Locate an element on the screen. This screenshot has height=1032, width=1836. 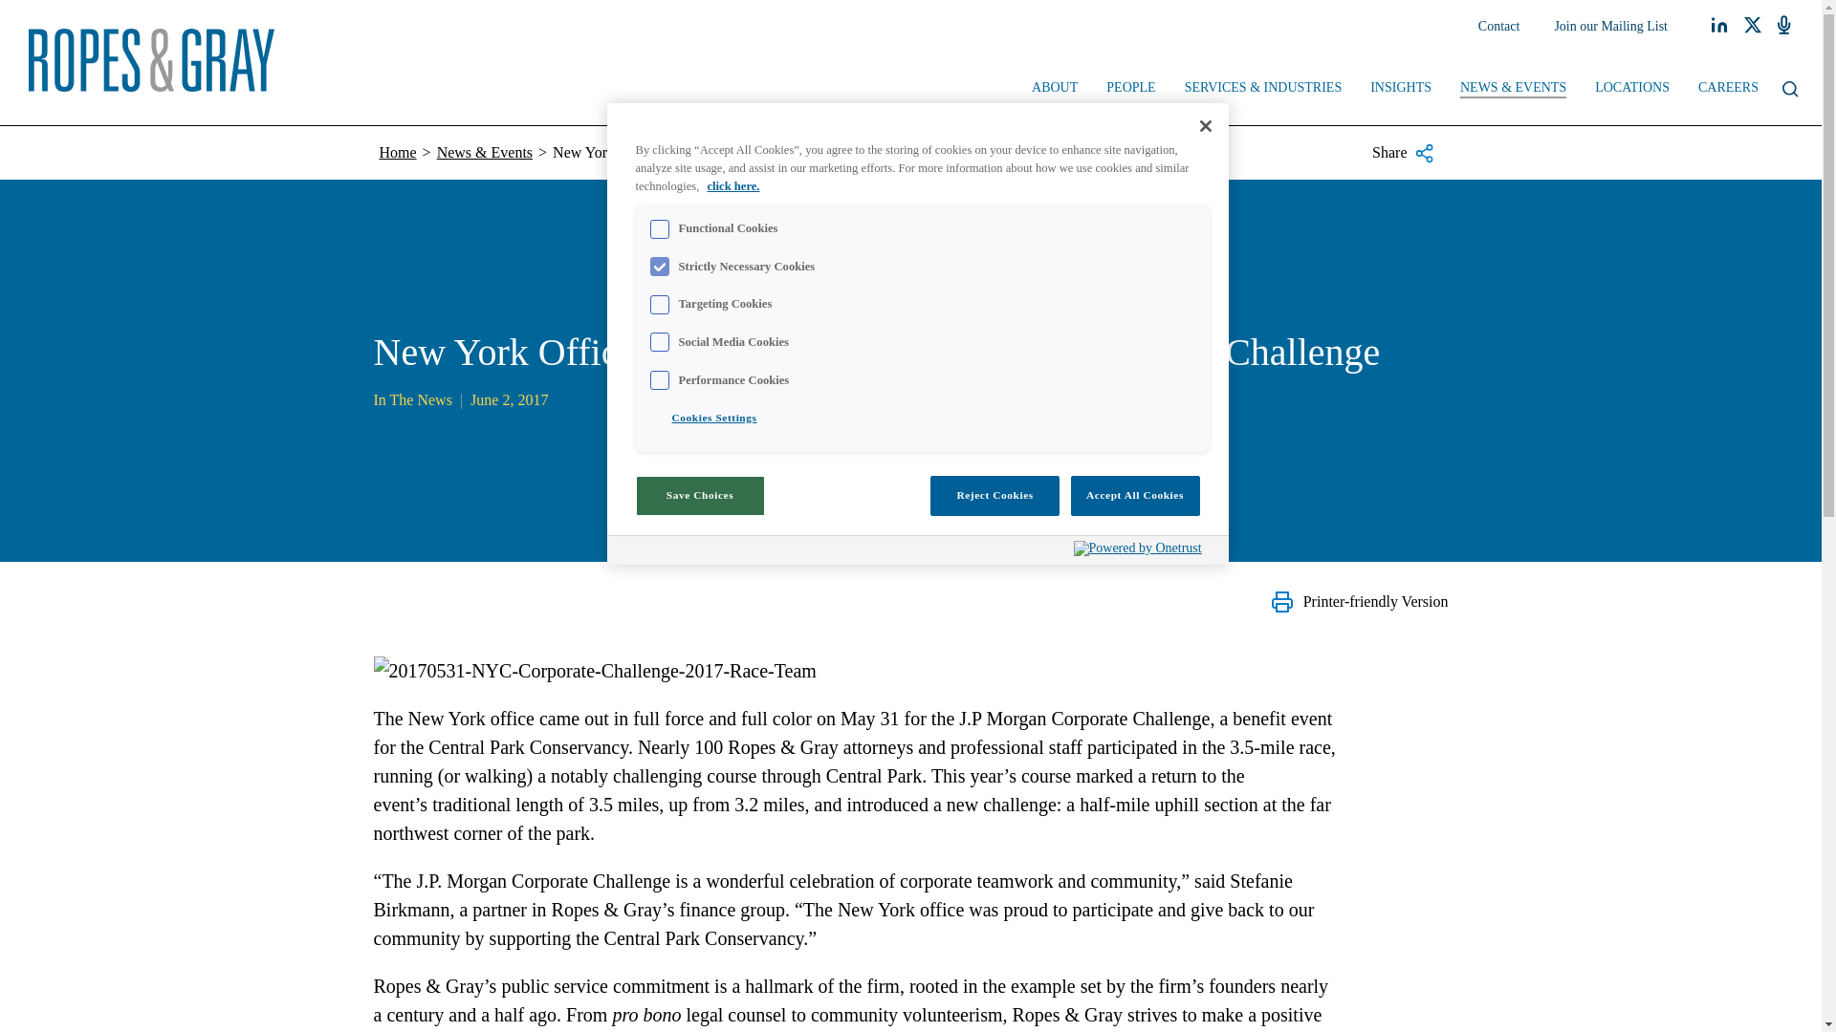
PEOPLE is located at coordinates (1130, 89).